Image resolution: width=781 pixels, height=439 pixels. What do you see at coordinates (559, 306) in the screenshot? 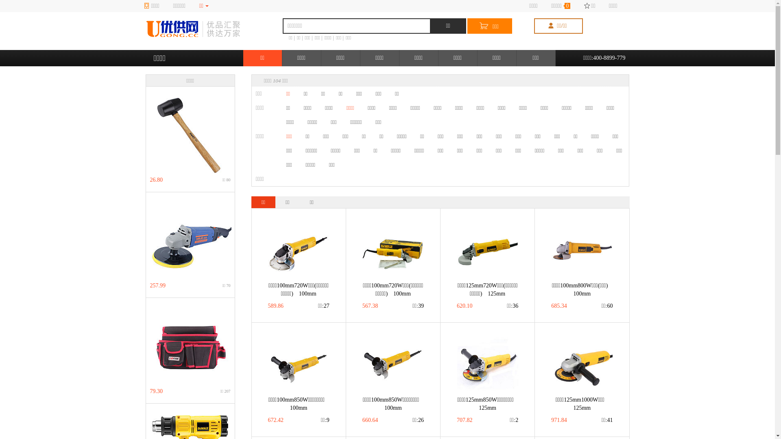
I see `685.34` at bounding box center [559, 306].